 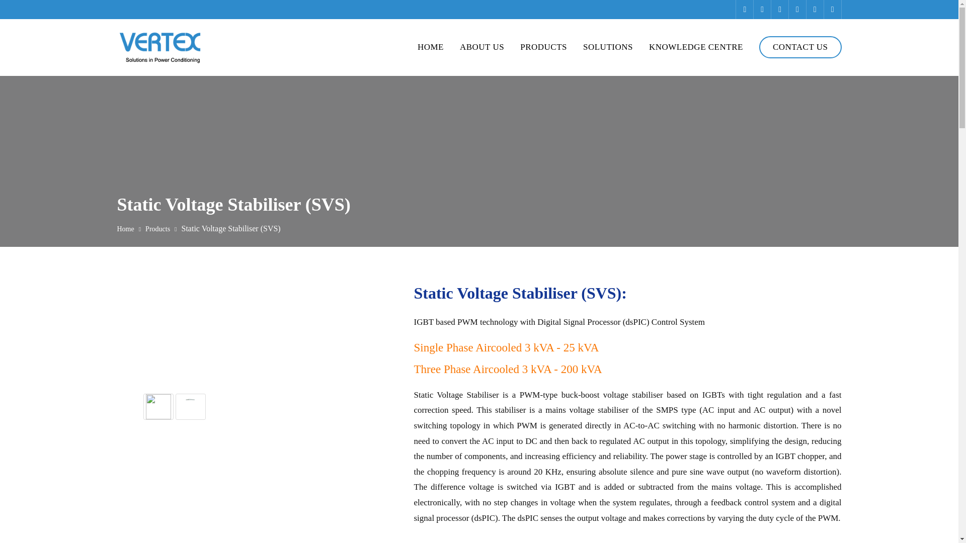 What do you see at coordinates (608, 47) in the screenshot?
I see `Solutions` at bounding box center [608, 47].